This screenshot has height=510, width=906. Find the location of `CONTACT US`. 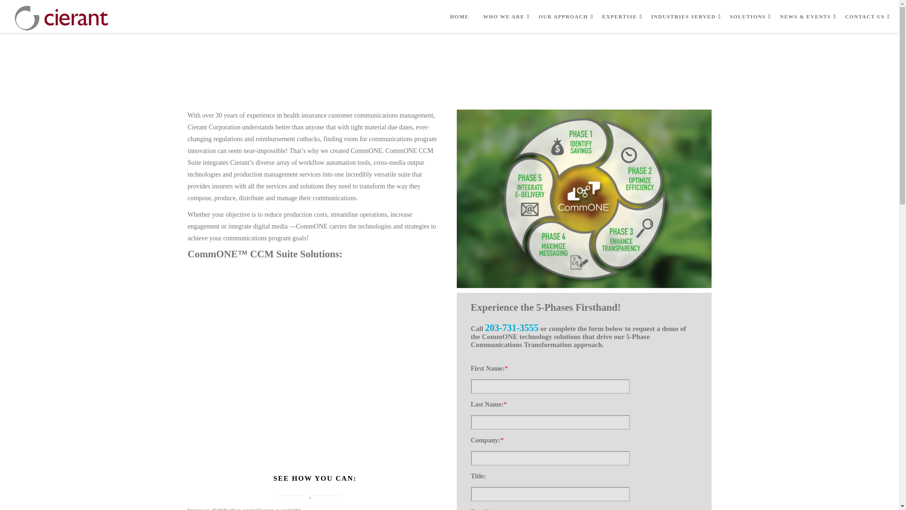

CONTACT US is located at coordinates (865, 17).